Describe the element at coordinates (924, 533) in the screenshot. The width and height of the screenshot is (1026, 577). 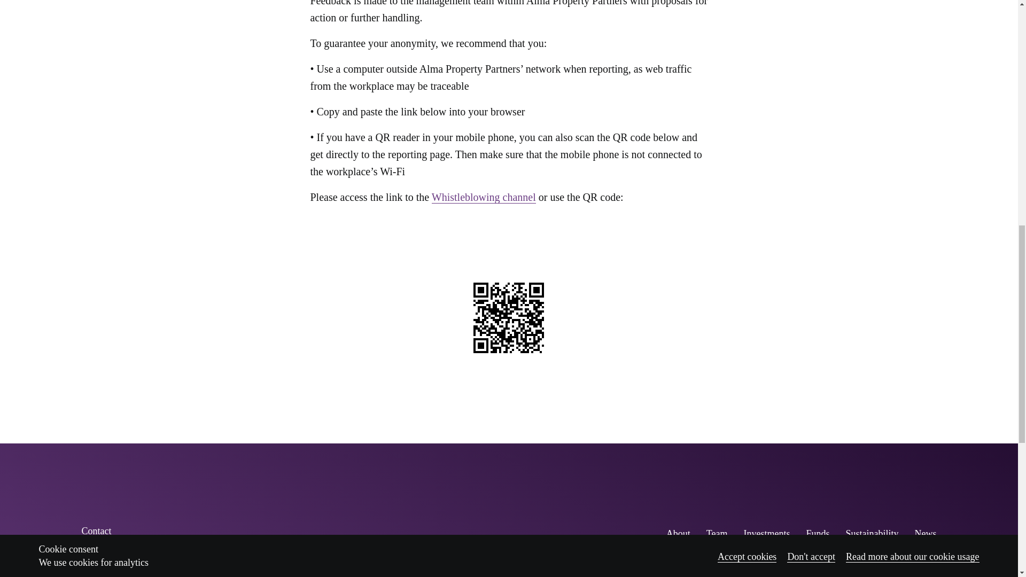
I see `News` at that location.